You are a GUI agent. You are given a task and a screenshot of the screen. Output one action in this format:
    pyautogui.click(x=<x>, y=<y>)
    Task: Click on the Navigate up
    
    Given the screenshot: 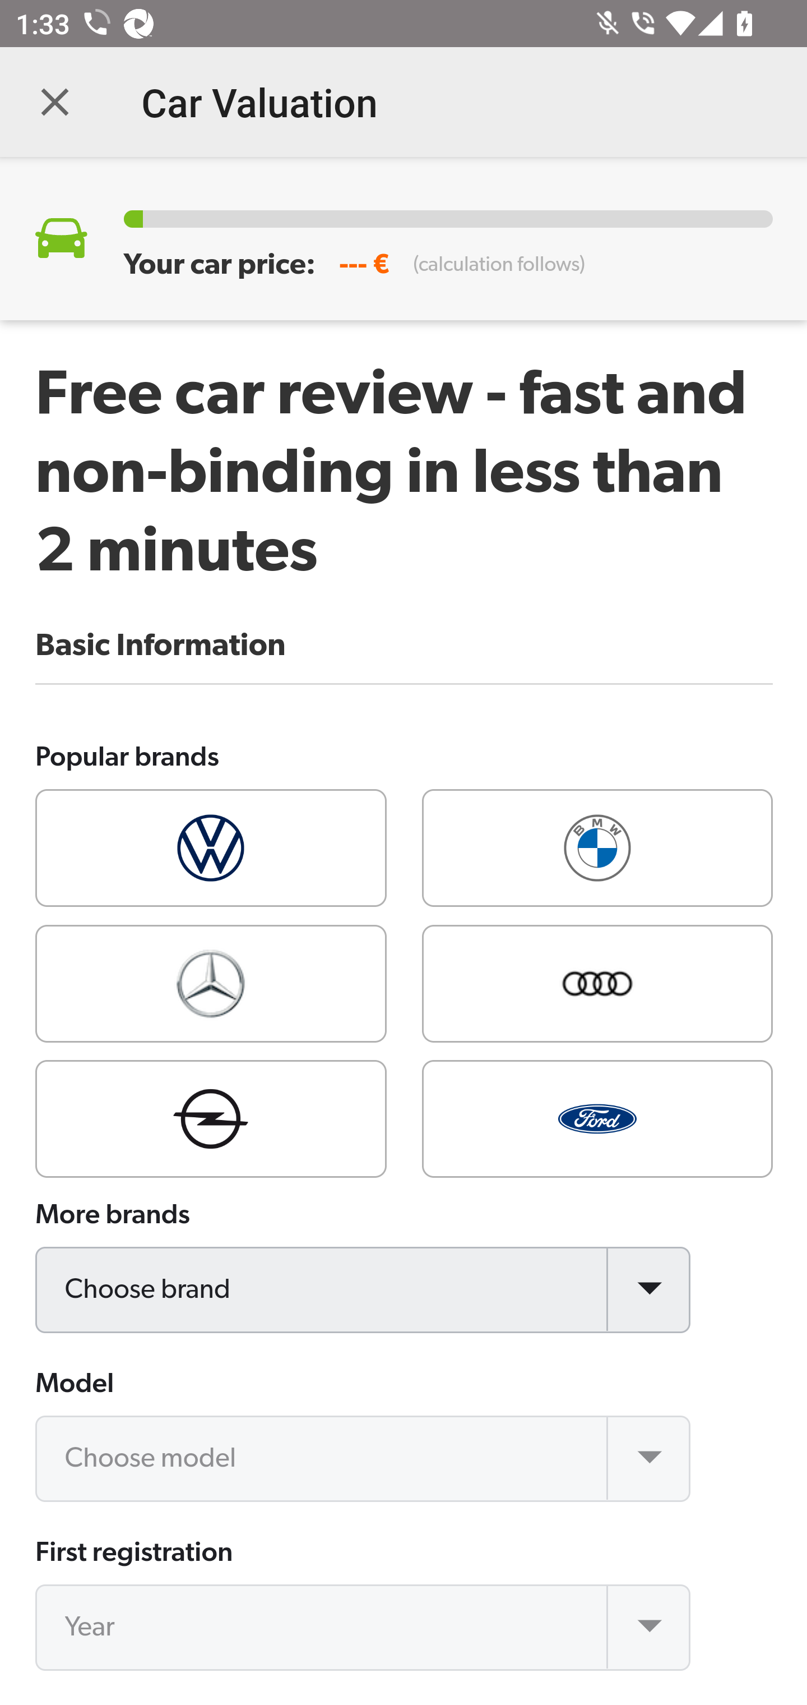 What is the action you would take?
    pyautogui.click(x=55, y=102)
    